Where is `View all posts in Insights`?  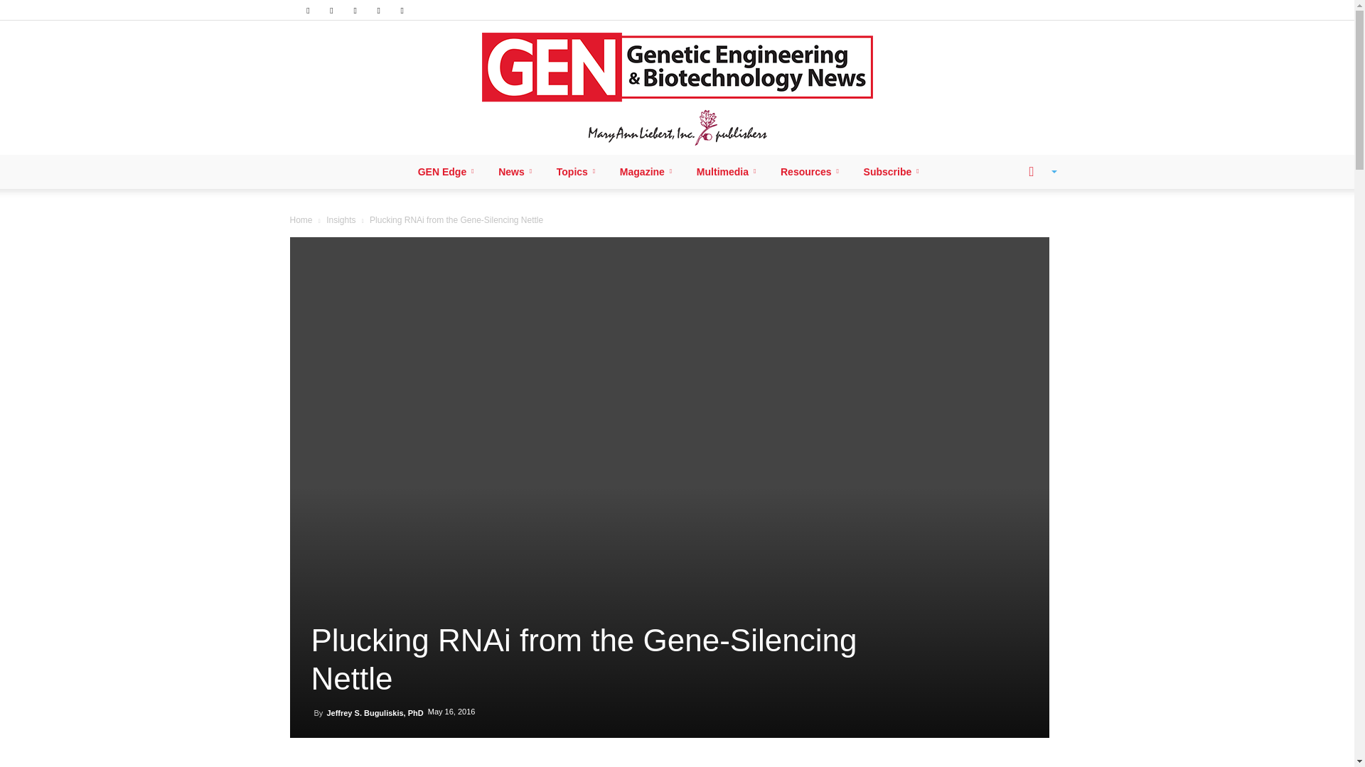
View all posts in Insights is located at coordinates (340, 220).